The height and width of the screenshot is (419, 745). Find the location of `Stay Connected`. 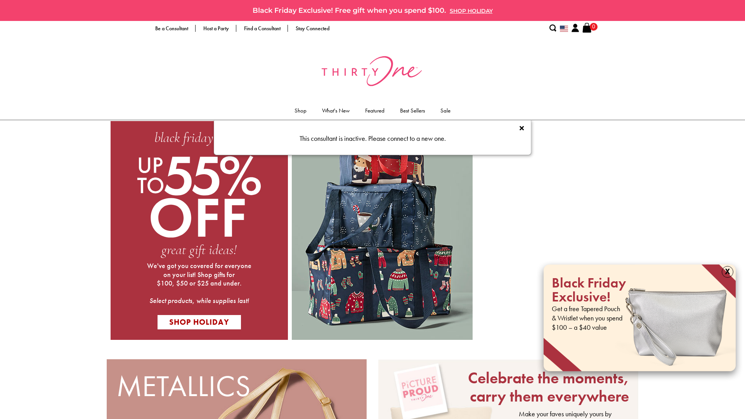

Stay Connected is located at coordinates (313, 28).